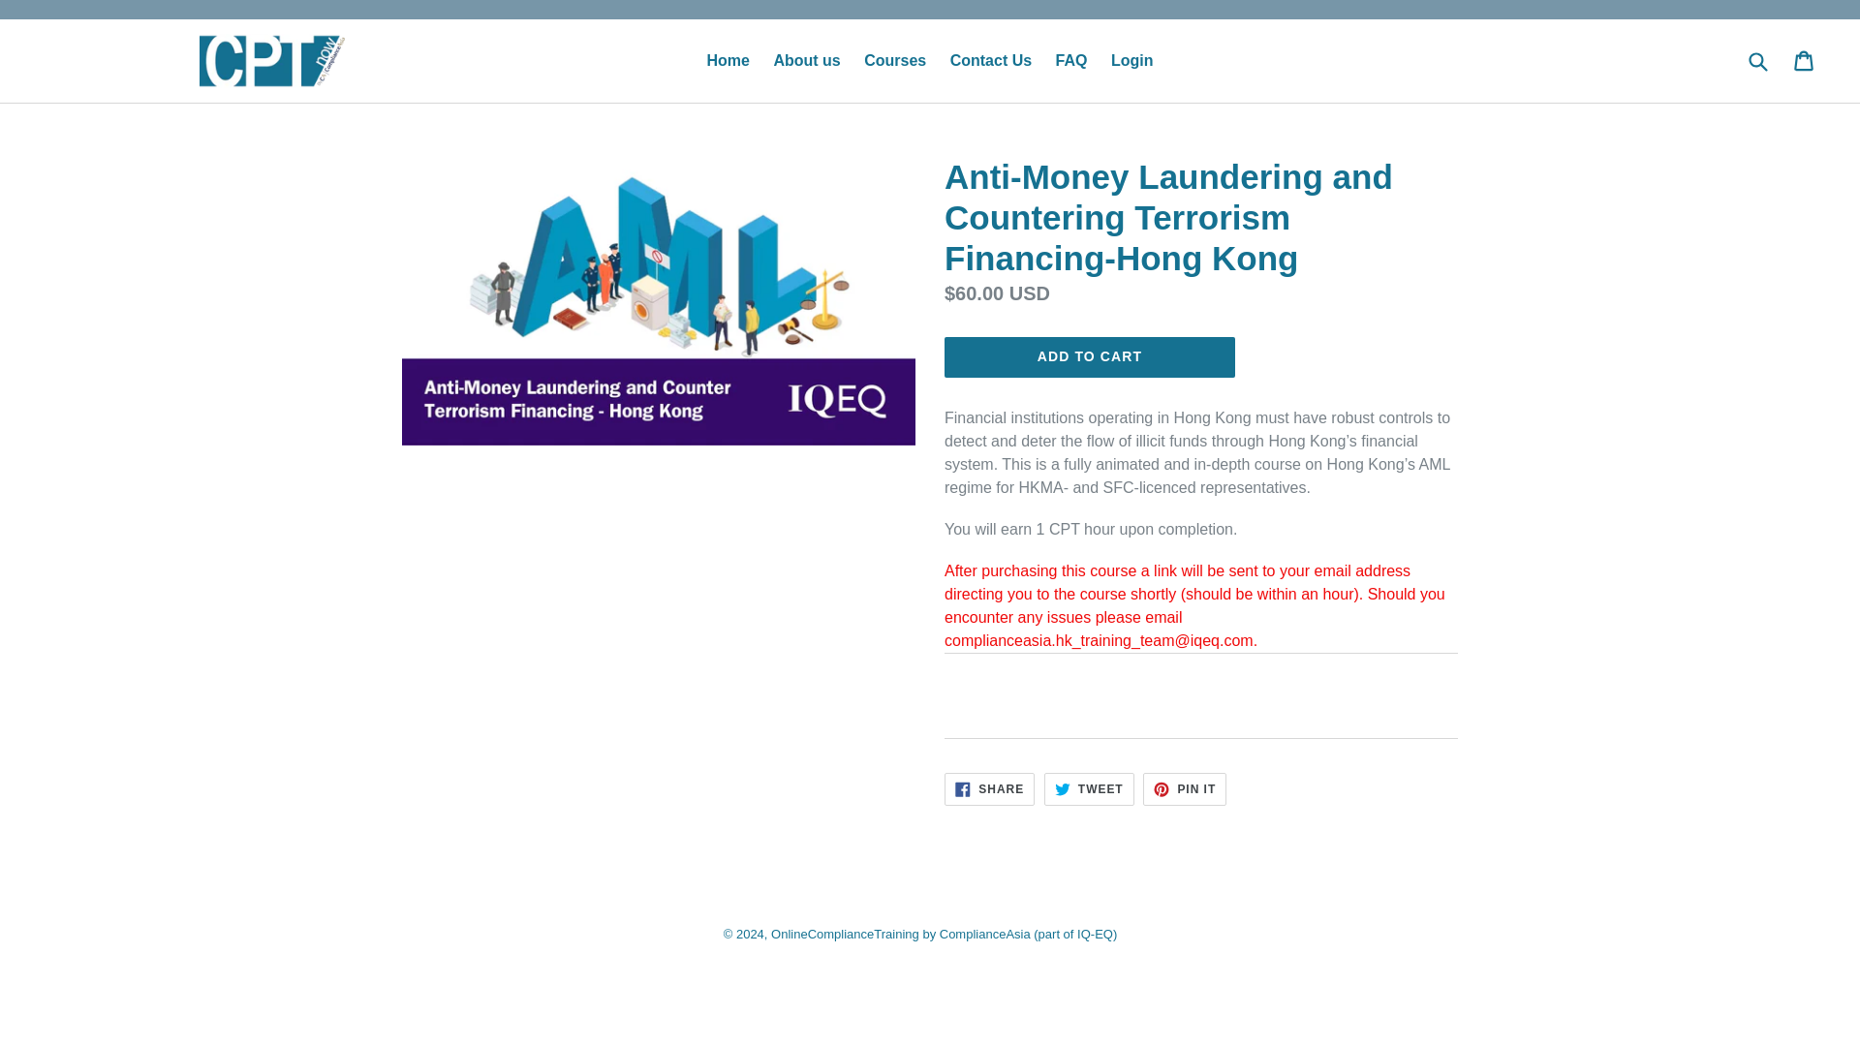 The image size is (1860, 1046). Describe the element at coordinates (806, 60) in the screenshot. I see `Login` at that location.